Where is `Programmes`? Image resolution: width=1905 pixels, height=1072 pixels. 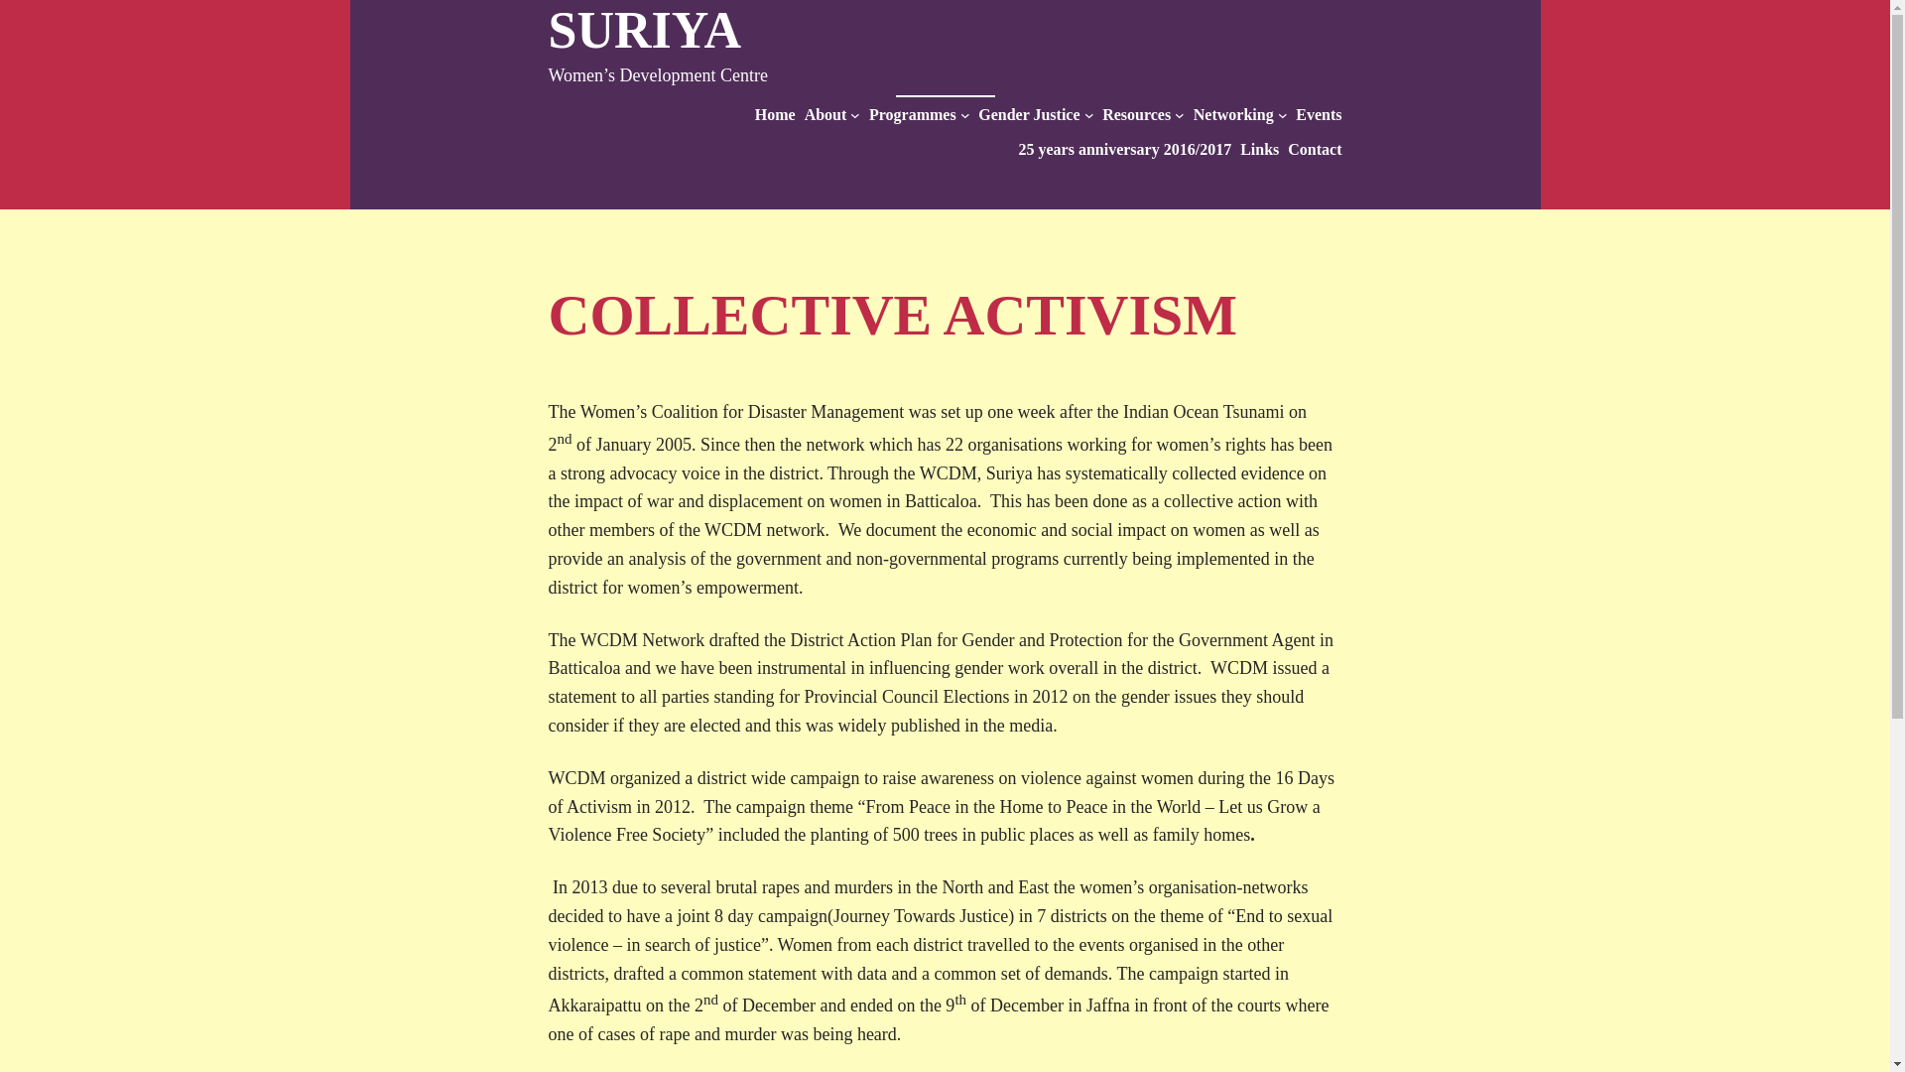 Programmes is located at coordinates (912, 114).